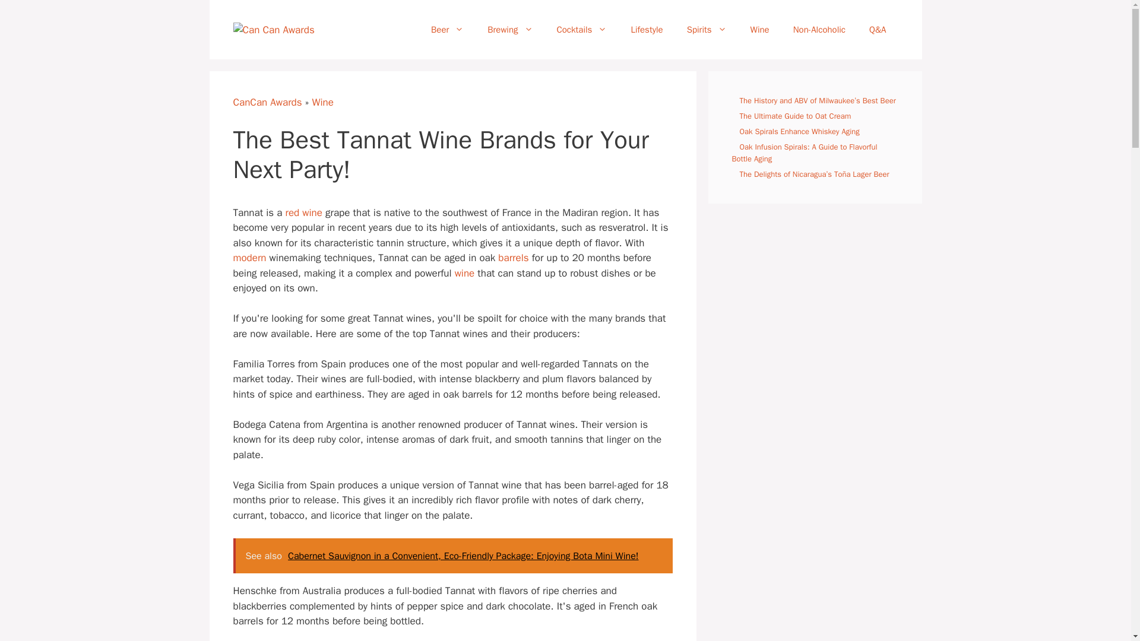 The image size is (1140, 641). Describe the element at coordinates (707, 30) in the screenshot. I see `Spirits` at that location.